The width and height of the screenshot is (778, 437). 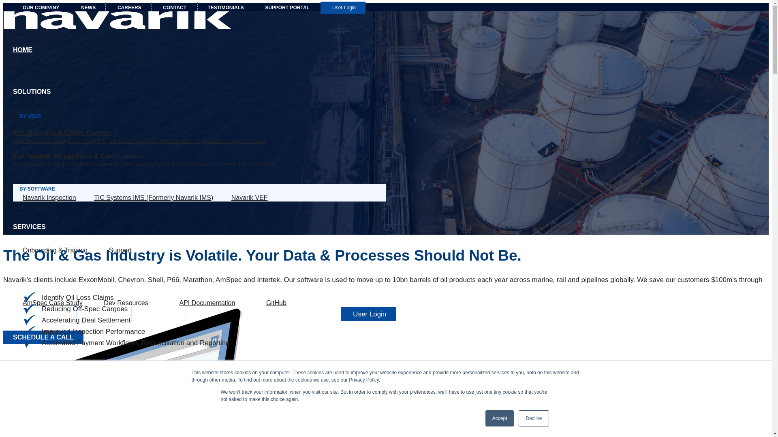 What do you see at coordinates (126, 303) in the screenshot?
I see `Dev Resources` at bounding box center [126, 303].